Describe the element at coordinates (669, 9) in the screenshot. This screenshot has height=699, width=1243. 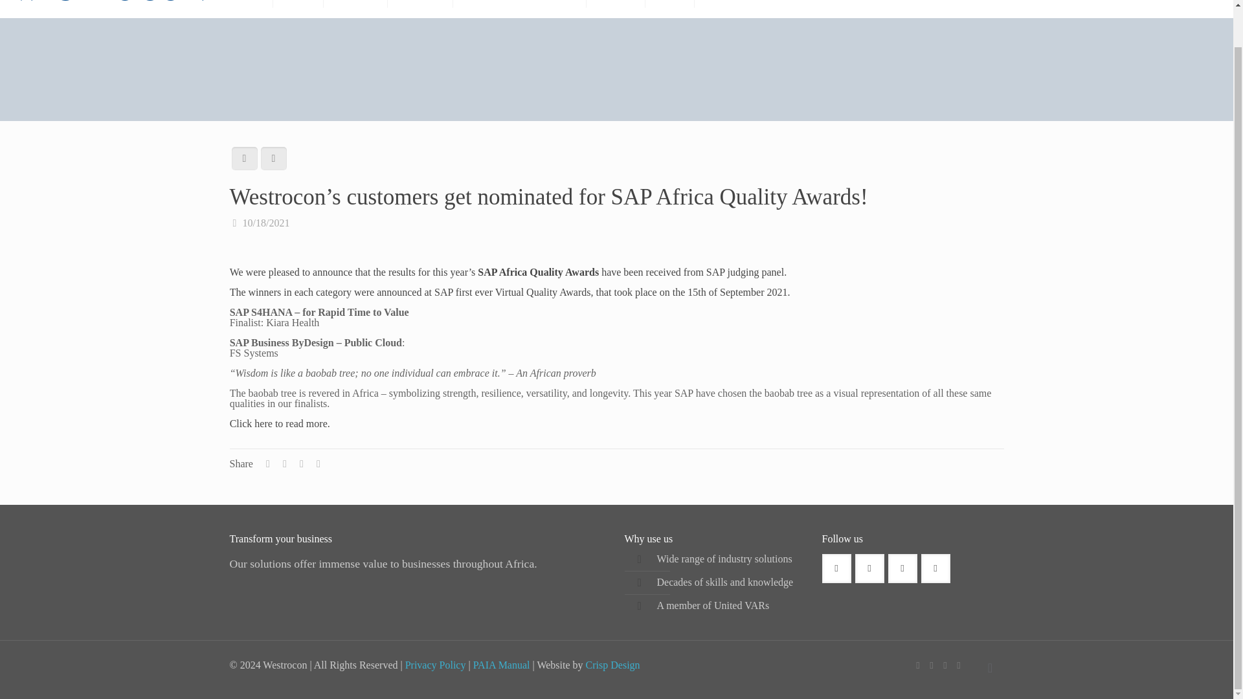
I see `News` at that location.